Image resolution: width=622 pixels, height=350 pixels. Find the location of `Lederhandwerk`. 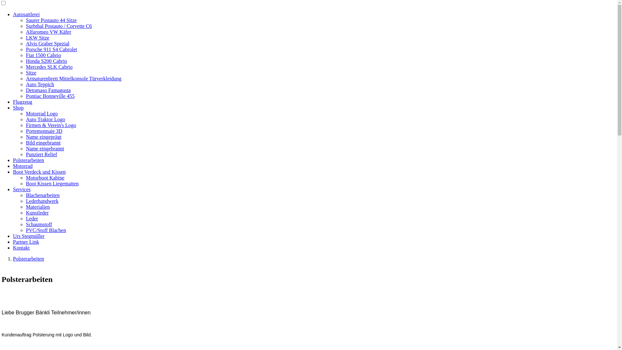

Lederhandwerk is located at coordinates (42, 201).